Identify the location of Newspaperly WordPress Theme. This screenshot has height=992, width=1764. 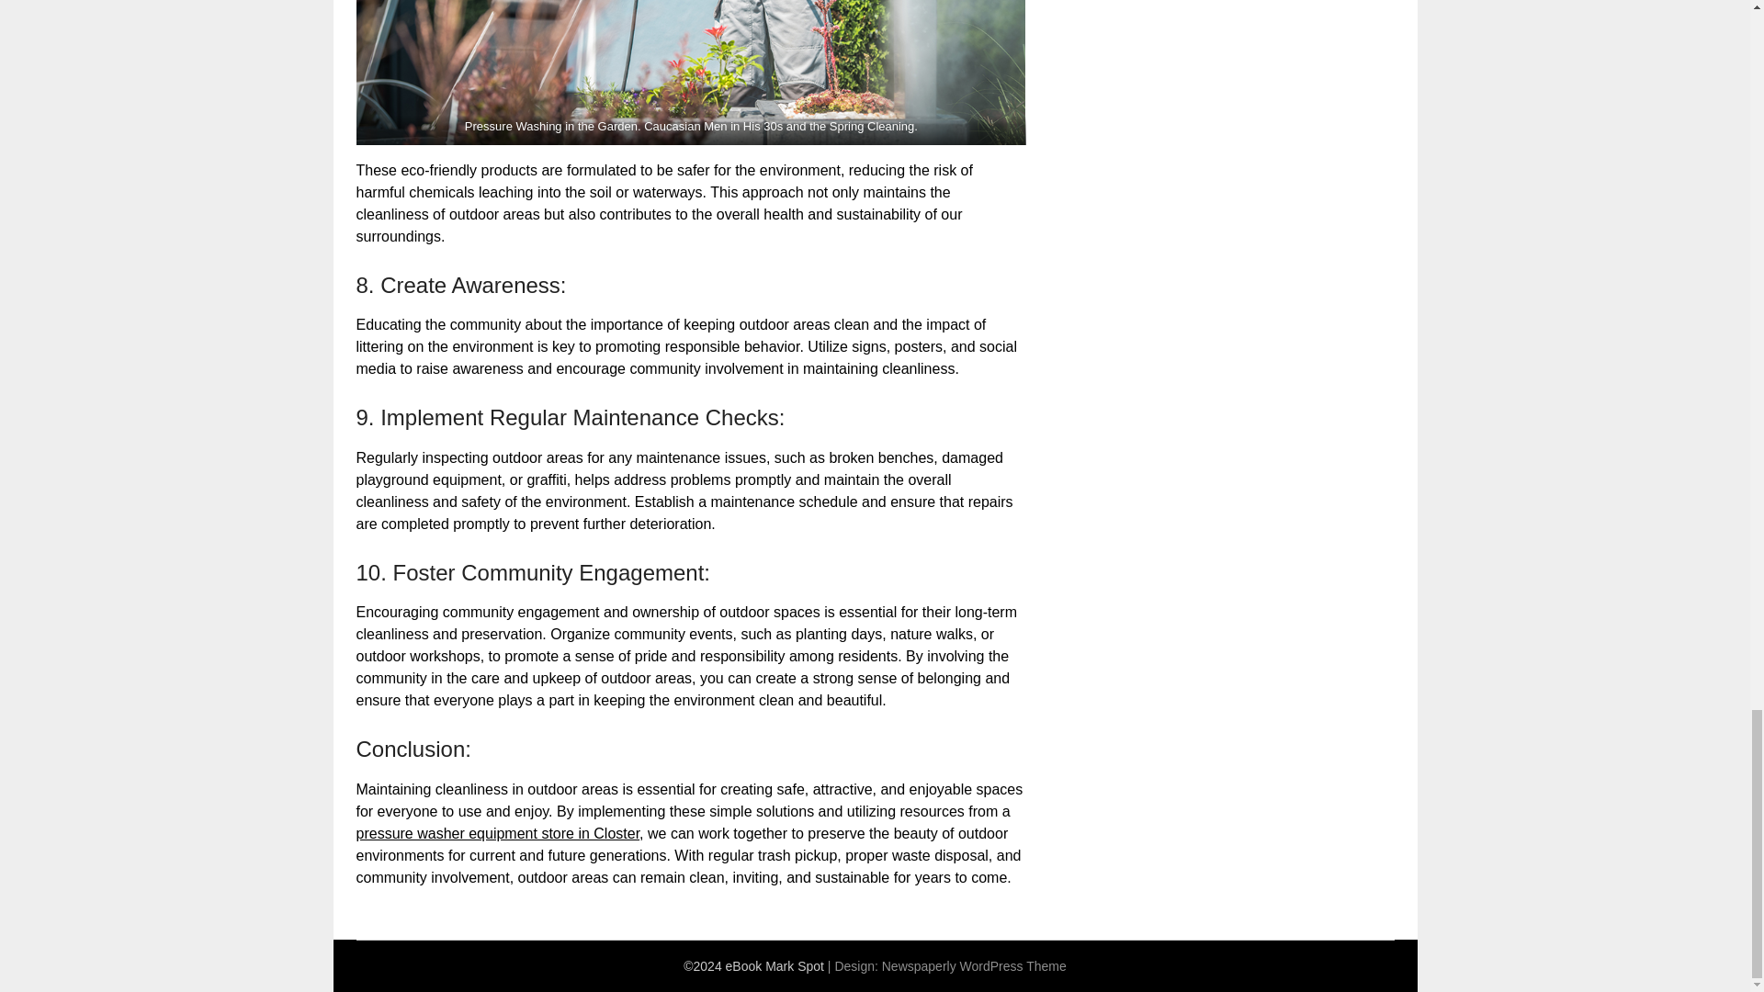
(974, 966).